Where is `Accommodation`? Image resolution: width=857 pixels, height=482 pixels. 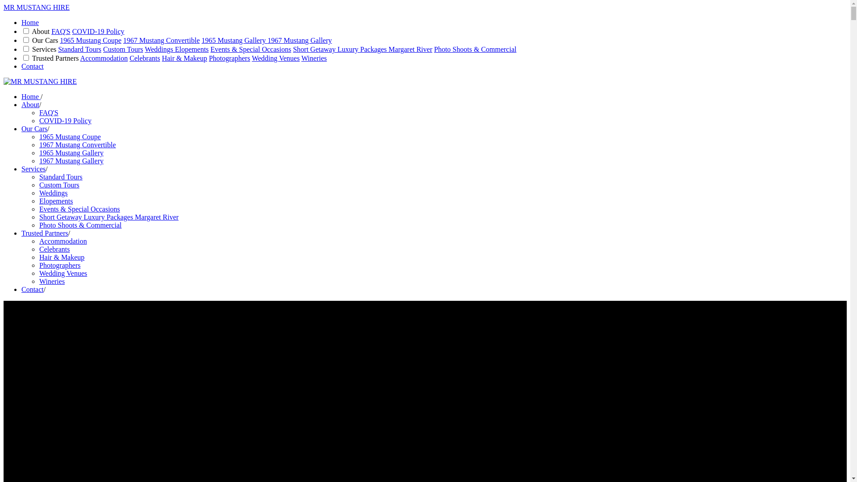 Accommodation is located at coordinates (104, 58).